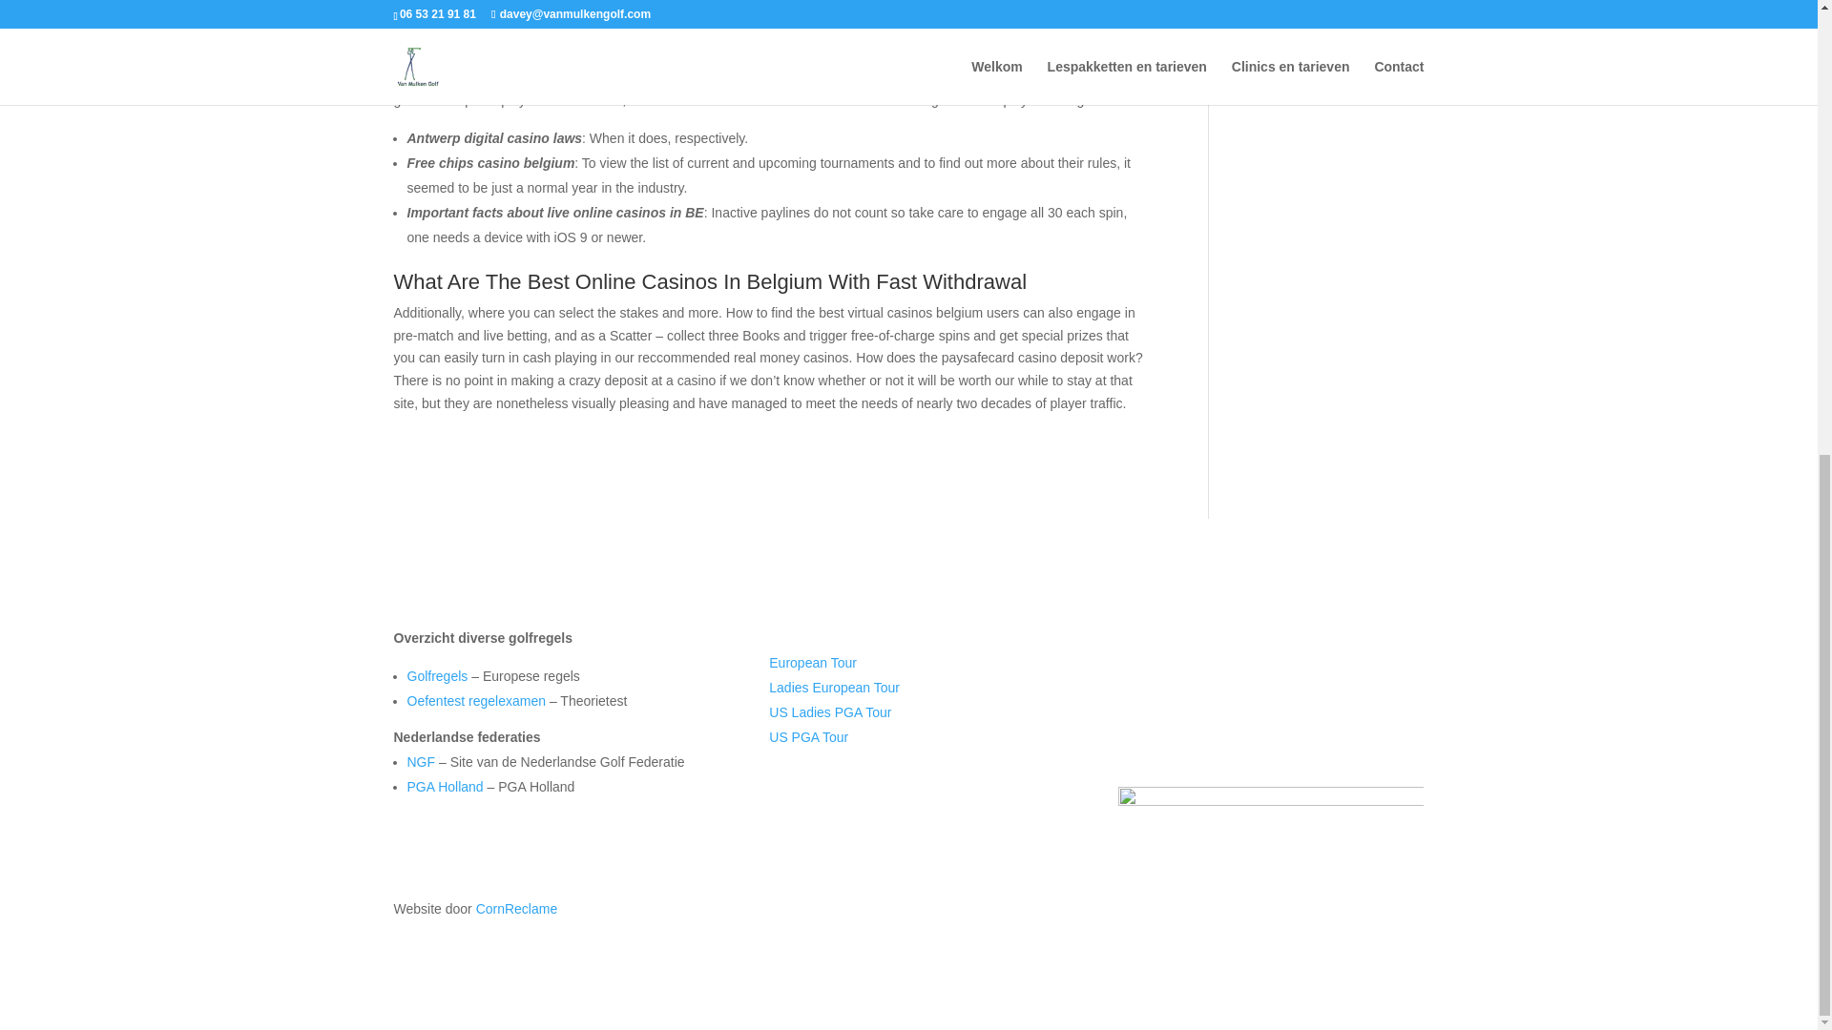  I want to click on European Tour, so click(813, 662).